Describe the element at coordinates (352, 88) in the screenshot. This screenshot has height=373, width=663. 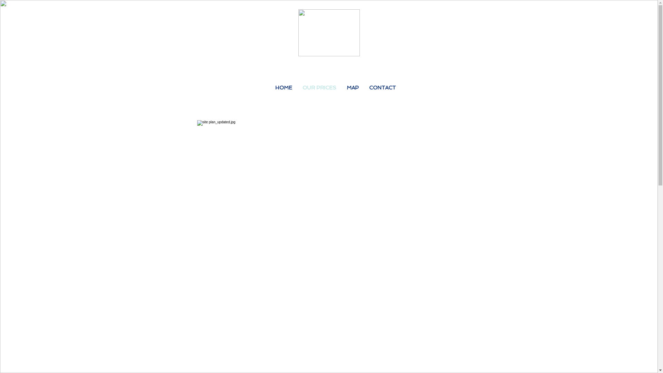
I see `MAP` at that location.